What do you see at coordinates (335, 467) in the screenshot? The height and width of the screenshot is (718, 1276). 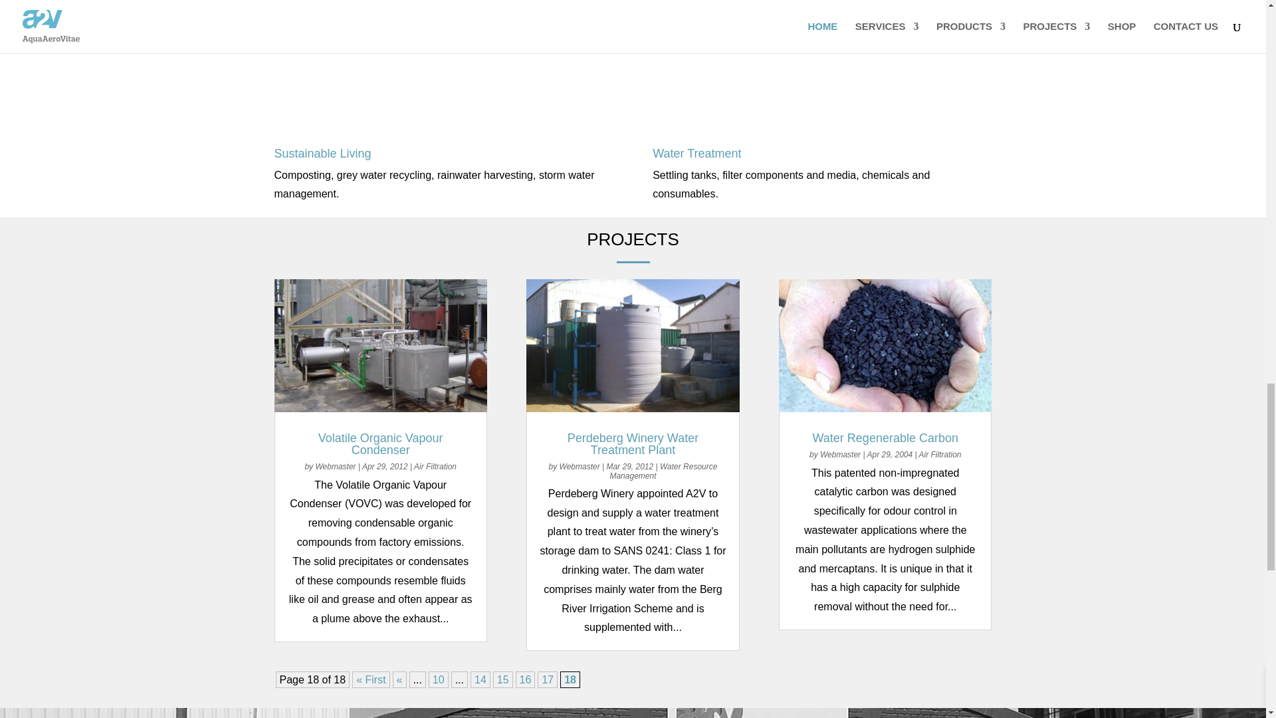 I see `Posts by Webmaster` at bounding box center [335, 467].